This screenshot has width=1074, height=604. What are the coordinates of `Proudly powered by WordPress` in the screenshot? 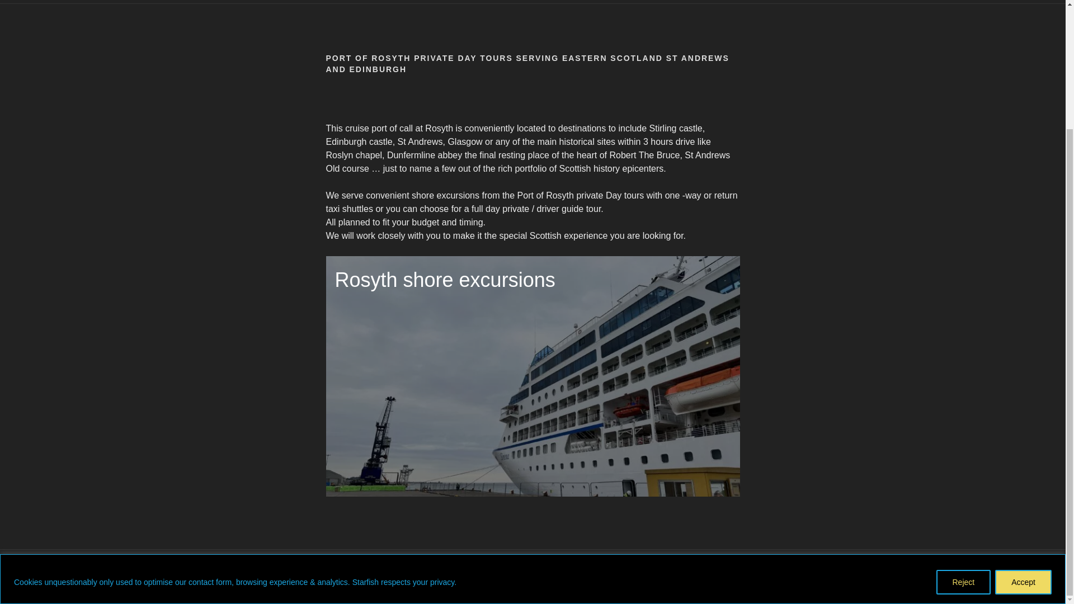 It's located at (547, 576).